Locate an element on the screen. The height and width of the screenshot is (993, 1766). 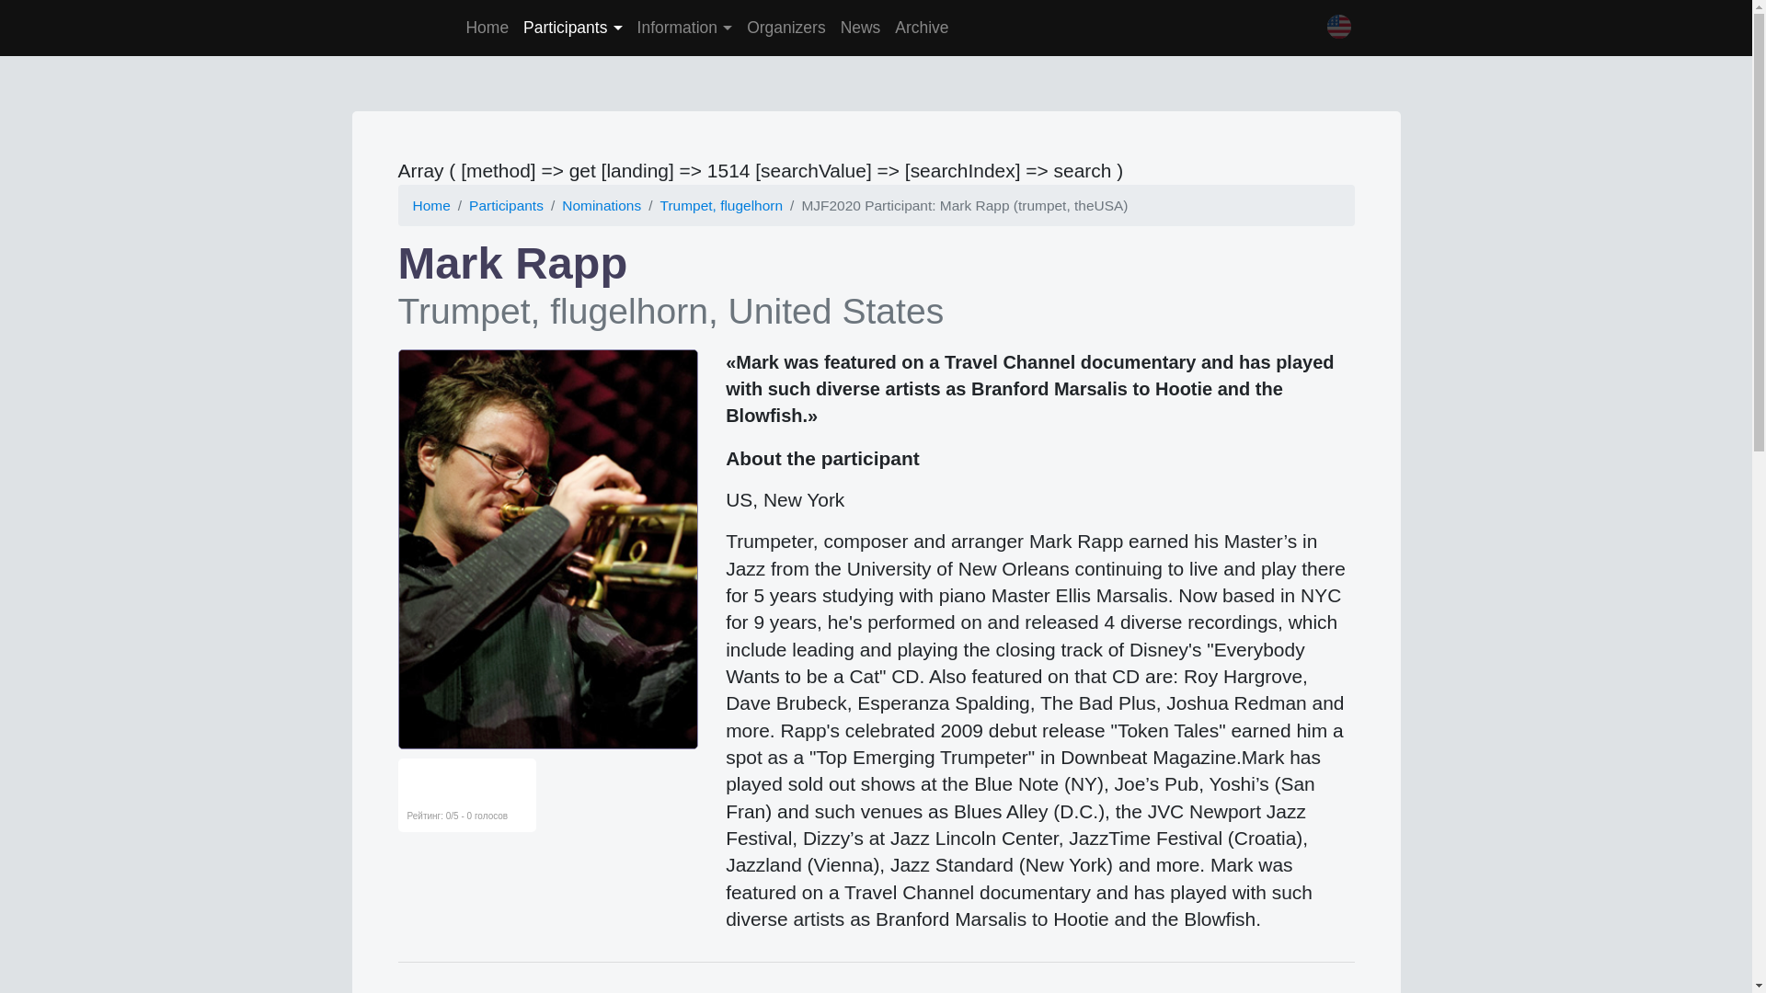
Home is located at coordinates (486, 28).